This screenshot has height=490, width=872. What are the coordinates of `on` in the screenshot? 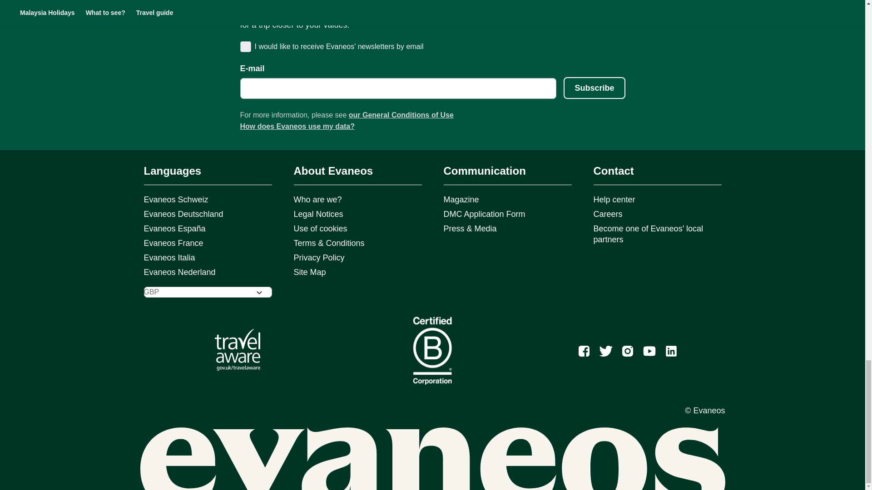 It's located at (244, 46).